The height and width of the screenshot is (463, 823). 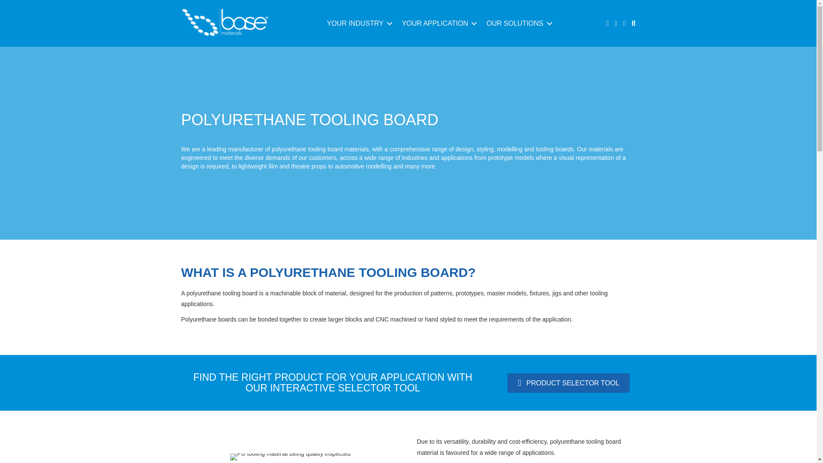 I want to click on Base-Materials-logo-white-RGB, so click(x=224, y=23).